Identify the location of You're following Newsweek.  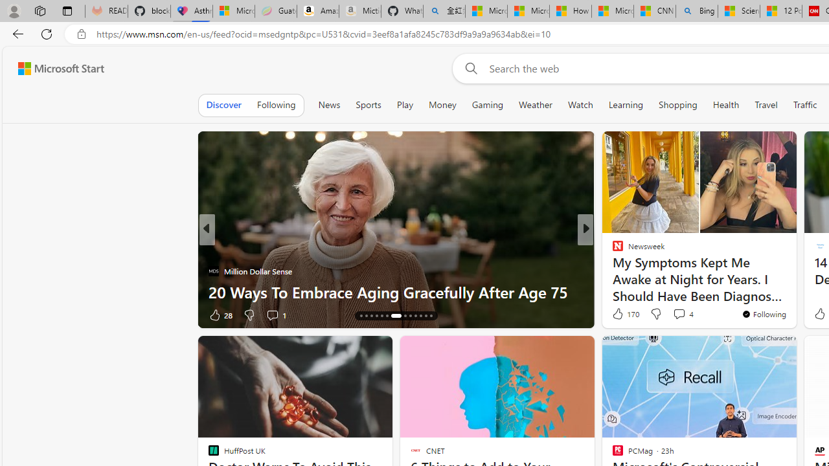
(764, 314).